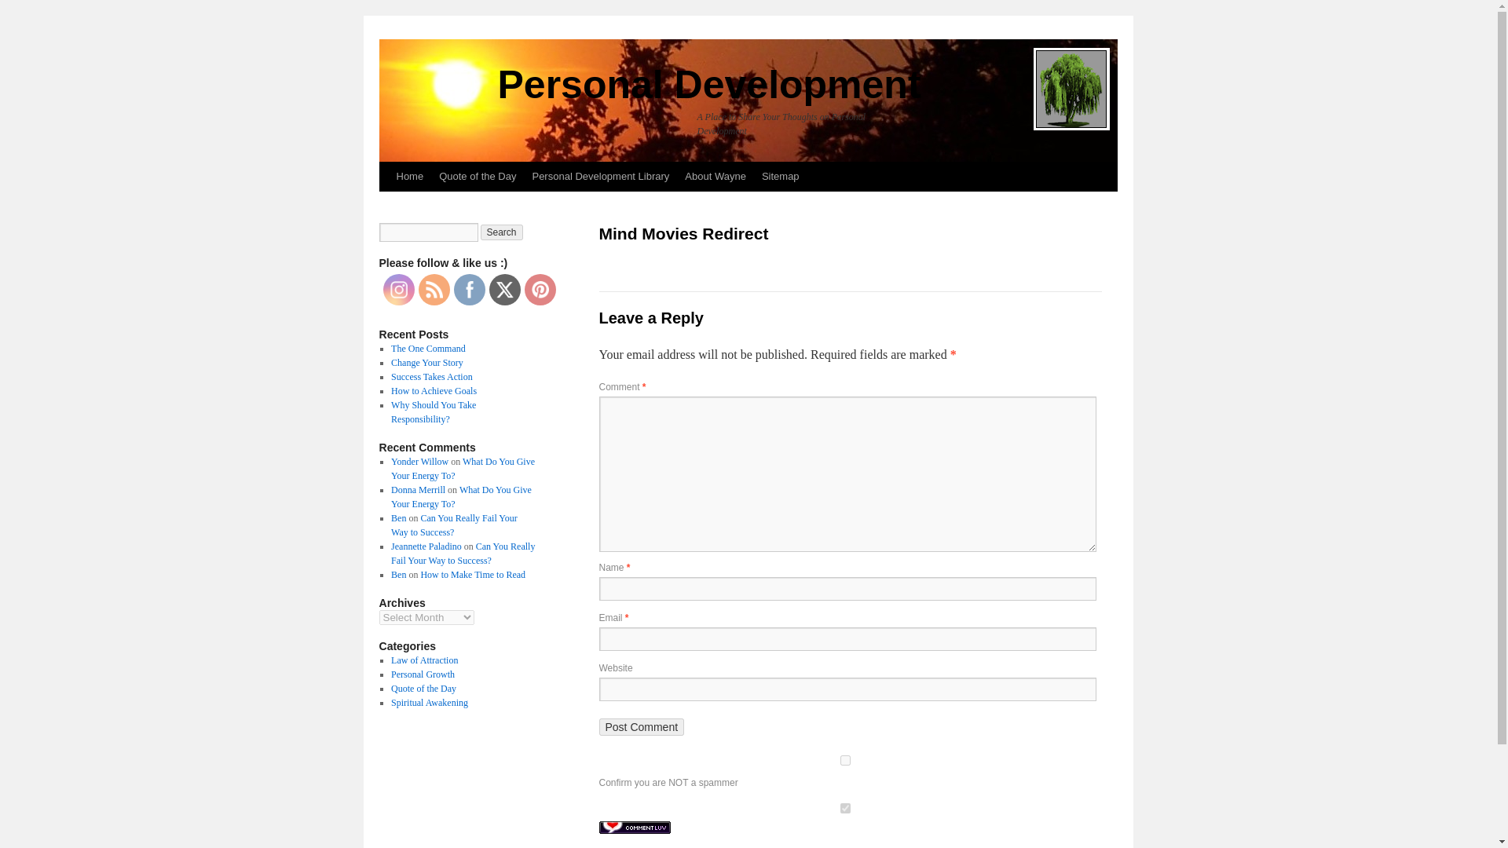  I want to click on Personal Growth, so click(423, 674).